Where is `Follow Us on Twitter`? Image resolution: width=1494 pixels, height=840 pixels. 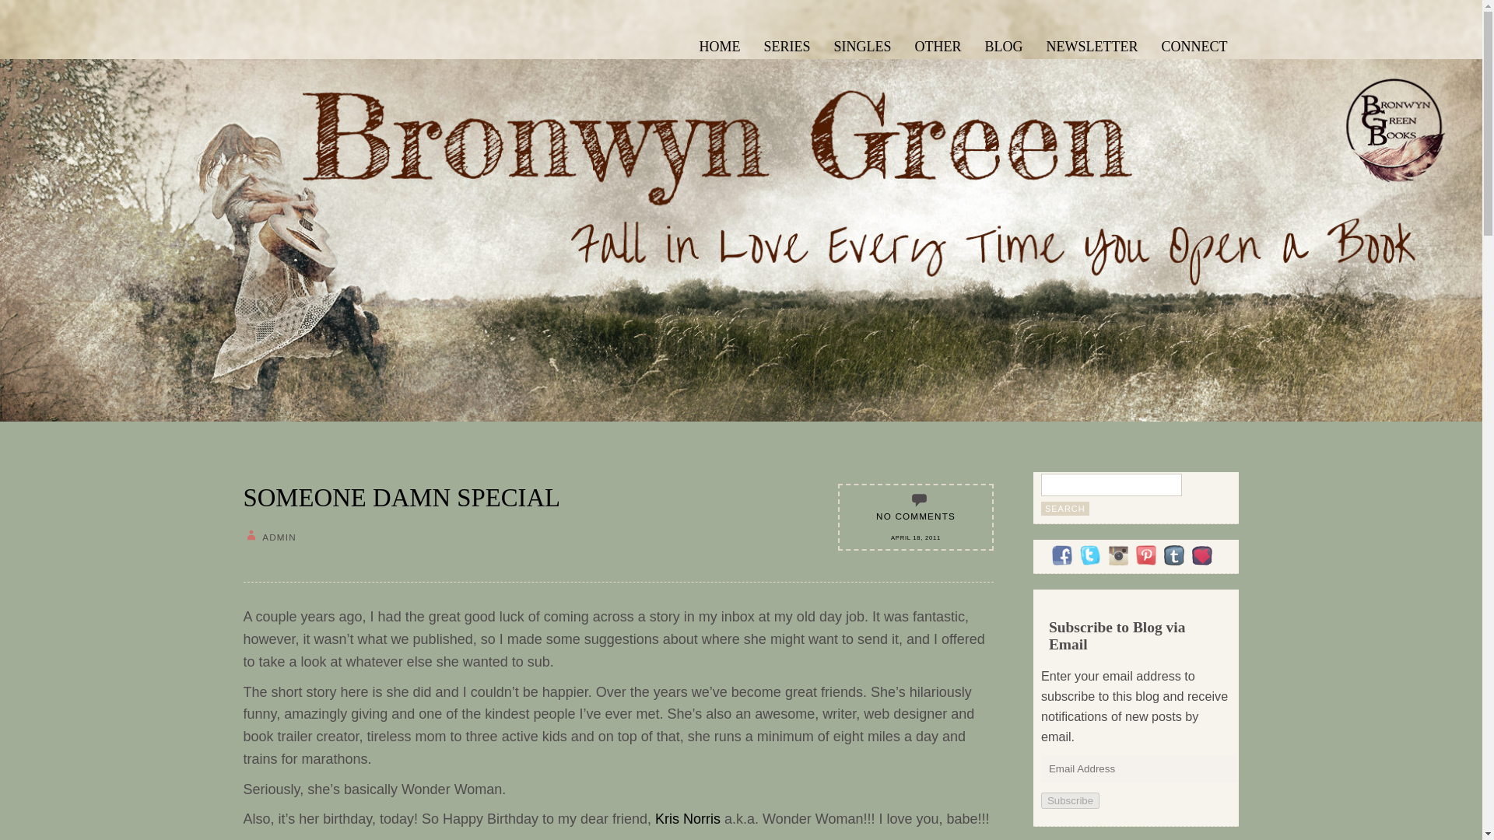
Follow Us on Twitter is located at coordinates (1089, 555).